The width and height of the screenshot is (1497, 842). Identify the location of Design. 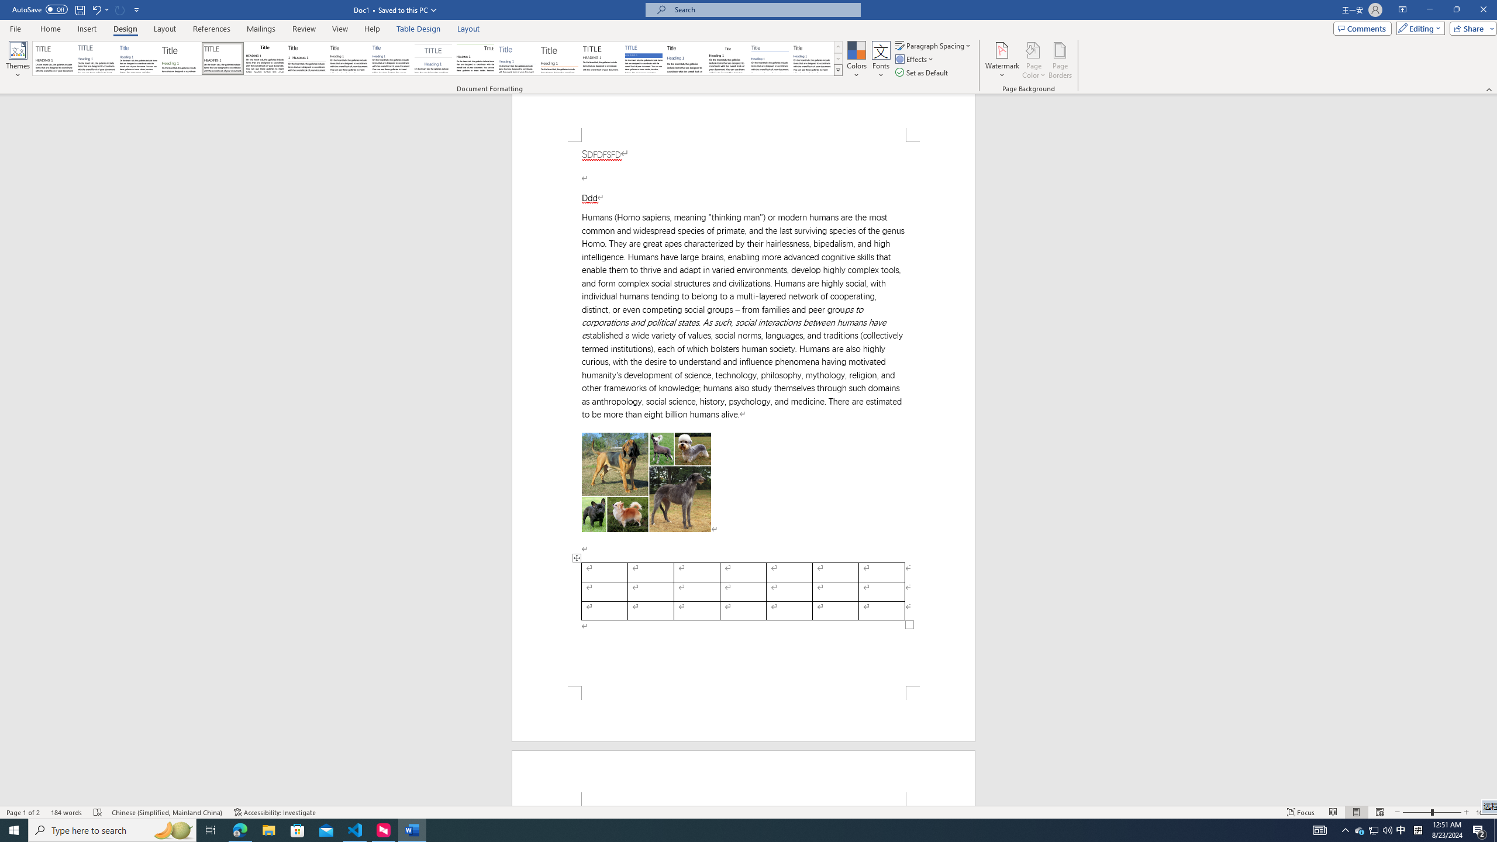
(125, 29).